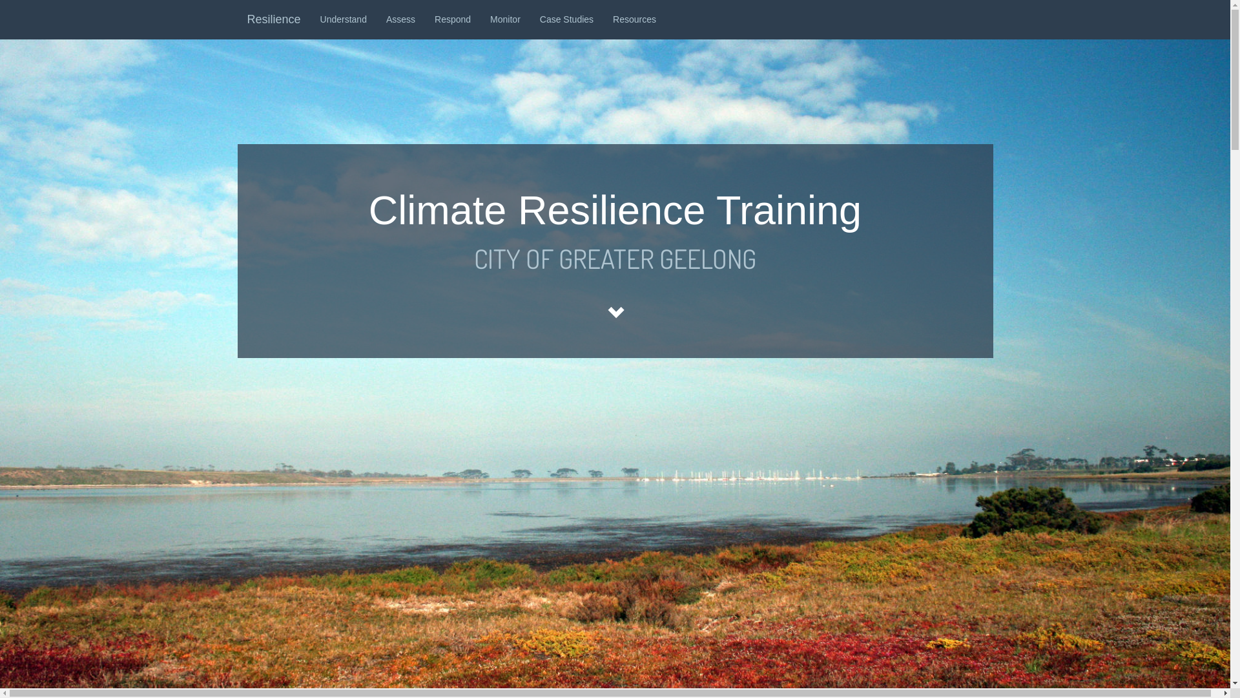 This screenshot has height=698, width=1240. I want to click on Understand, so click(344, 19).